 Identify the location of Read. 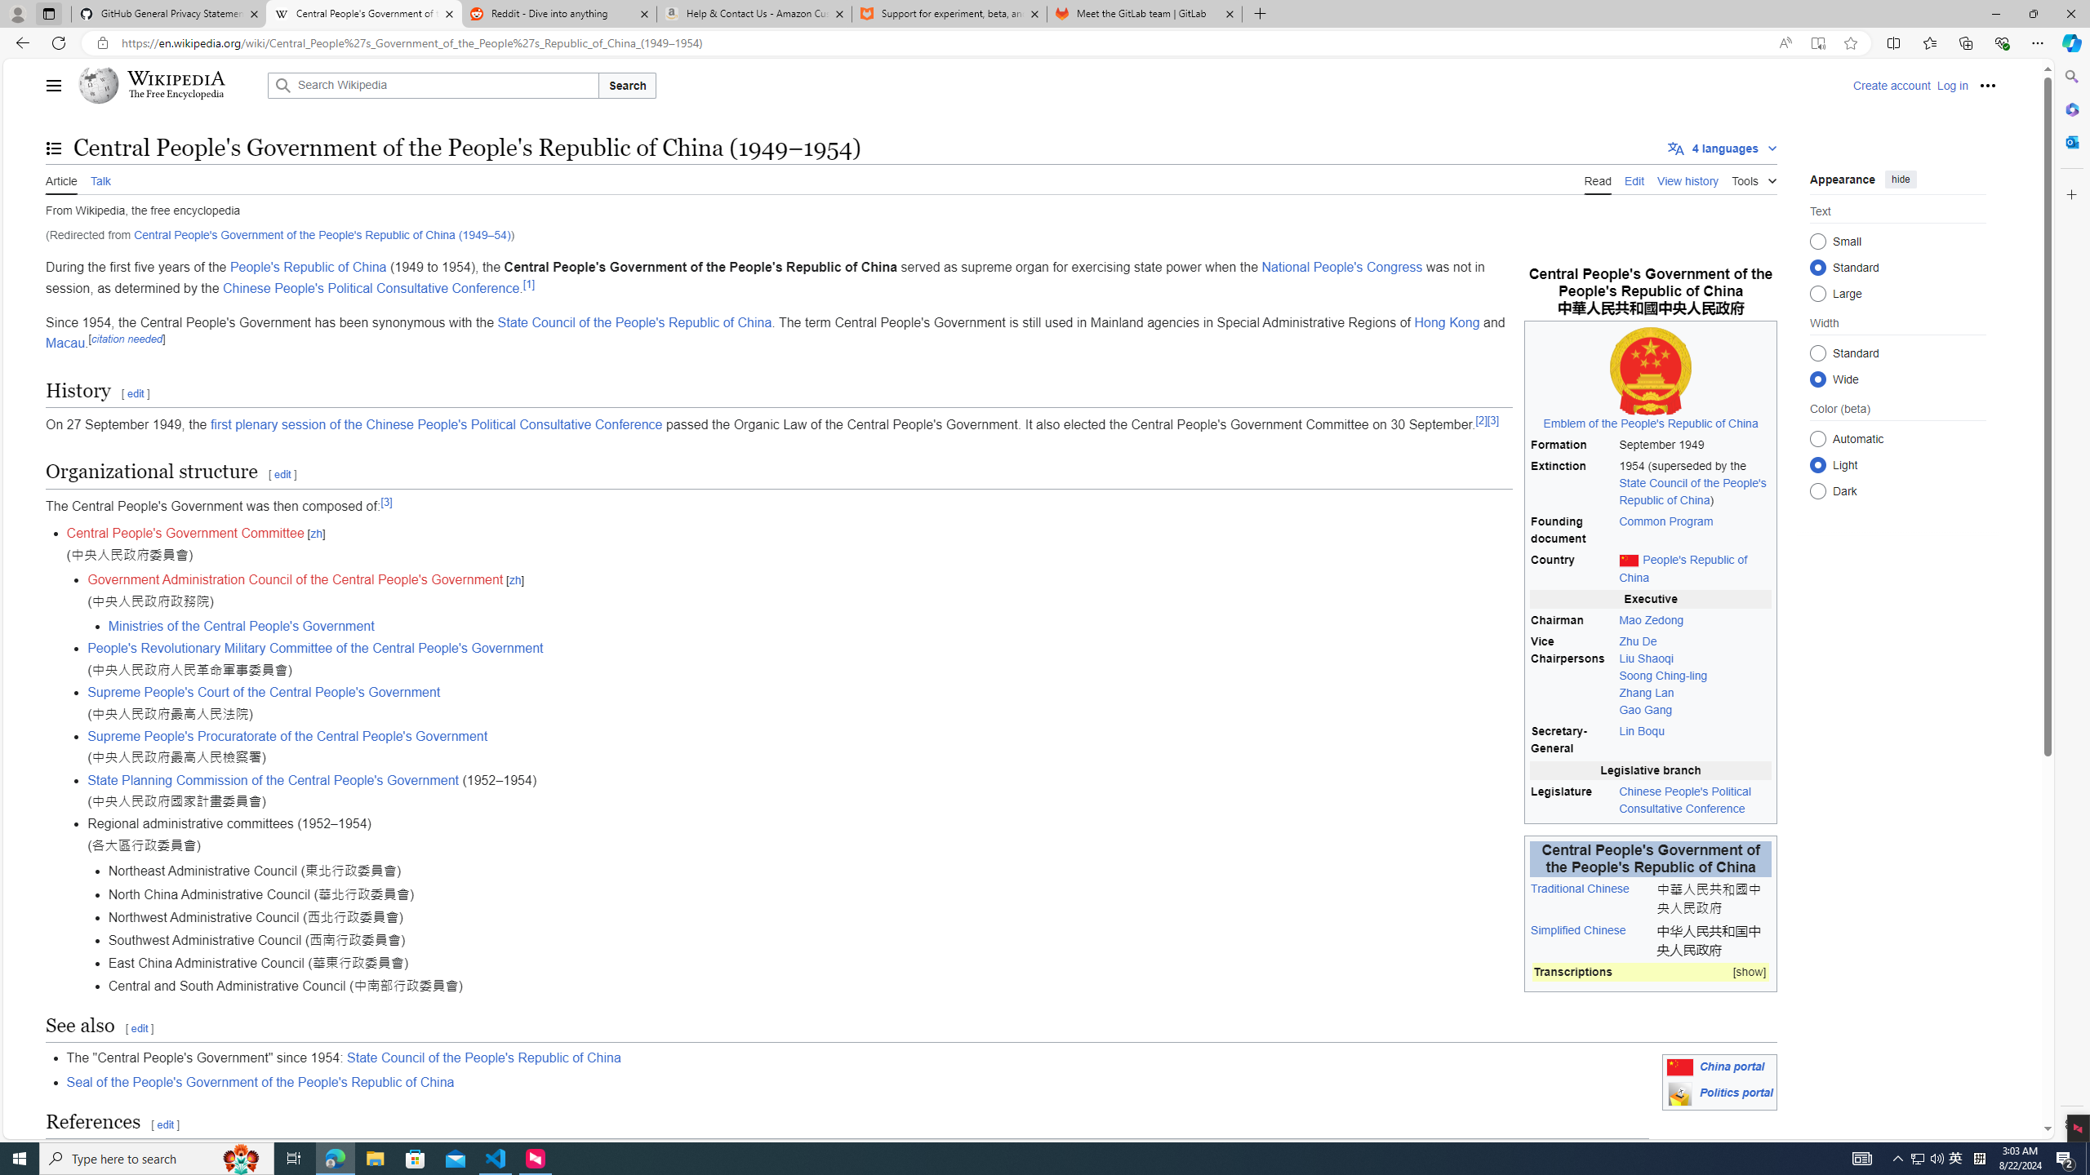
(1597, 179).